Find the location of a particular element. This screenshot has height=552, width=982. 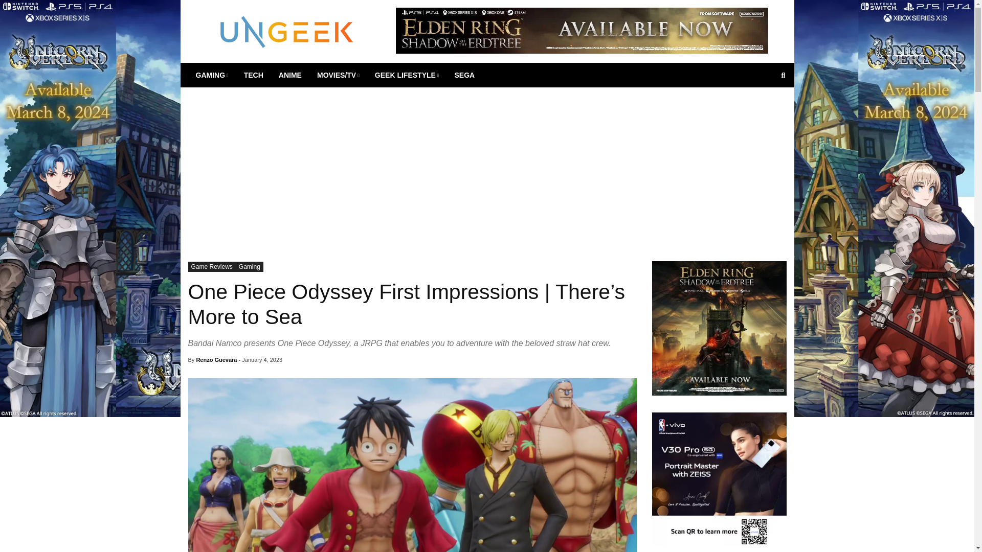

SEGA is located at coordinates (464, 75).